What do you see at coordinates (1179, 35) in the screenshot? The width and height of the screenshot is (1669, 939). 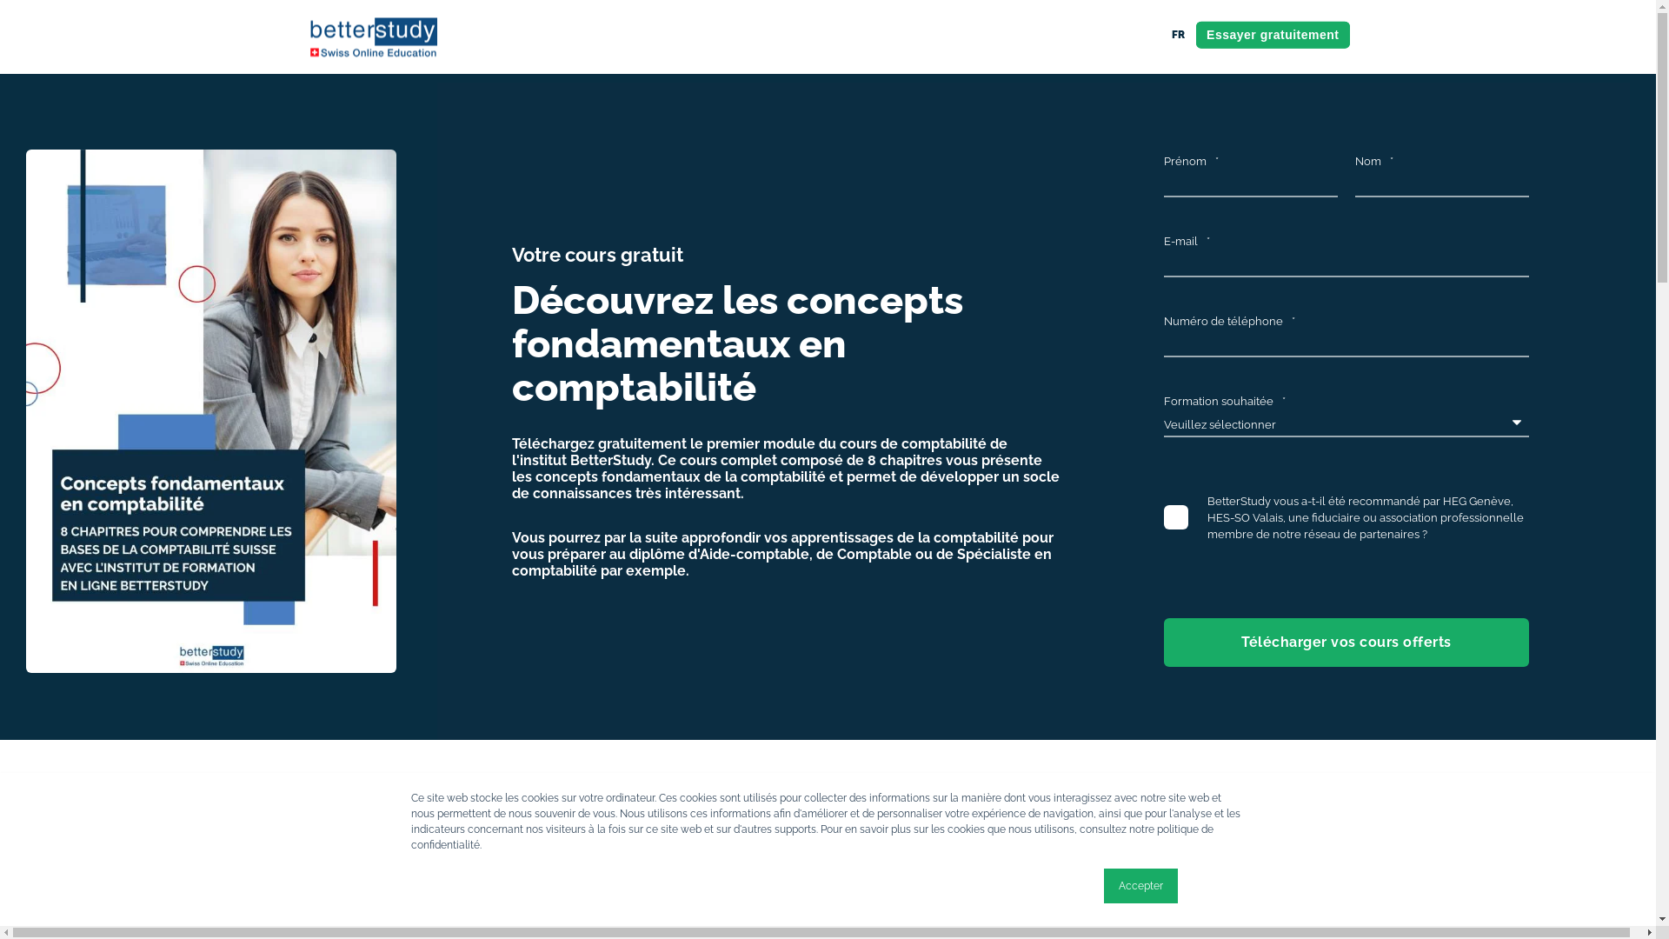 I see `FR` at bounding box center [1179, 35].